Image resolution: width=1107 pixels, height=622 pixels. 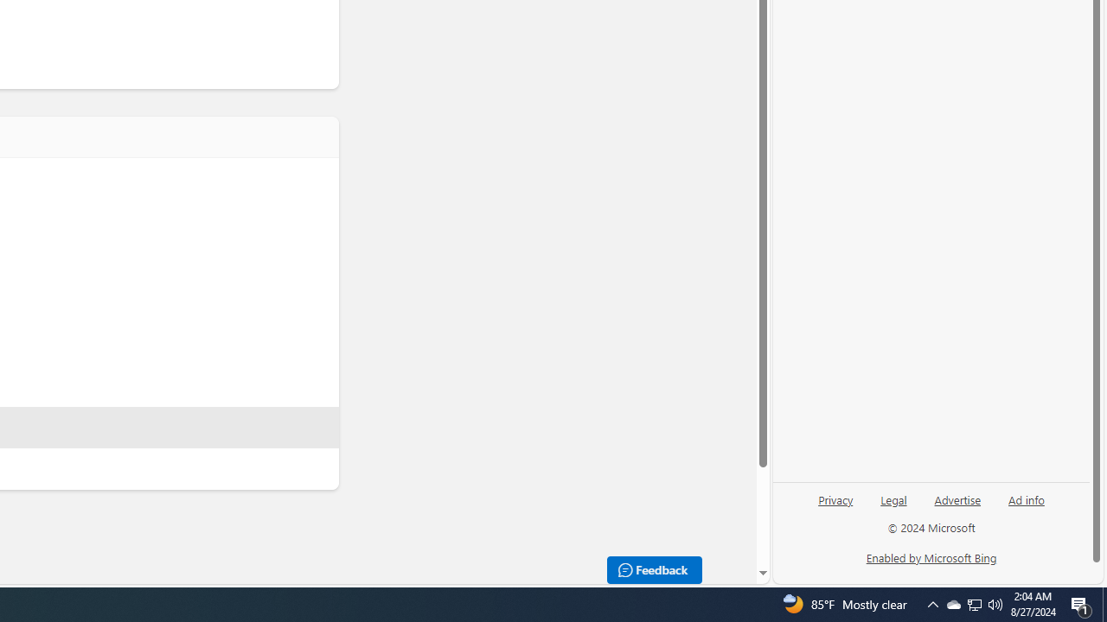 What do you see at coordinates (958, 498) in the screenshot?
I see `Advertise` at bounding box center [958, 498].